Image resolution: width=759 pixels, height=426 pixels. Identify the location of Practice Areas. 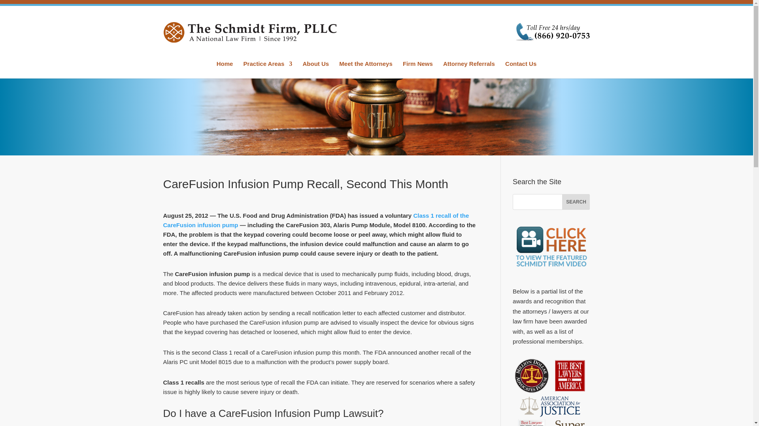
(268, 69).